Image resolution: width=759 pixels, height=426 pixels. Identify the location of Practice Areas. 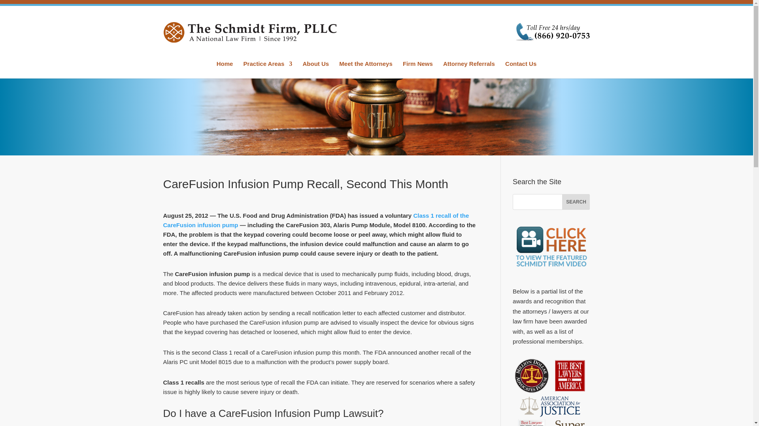
(268, 69).